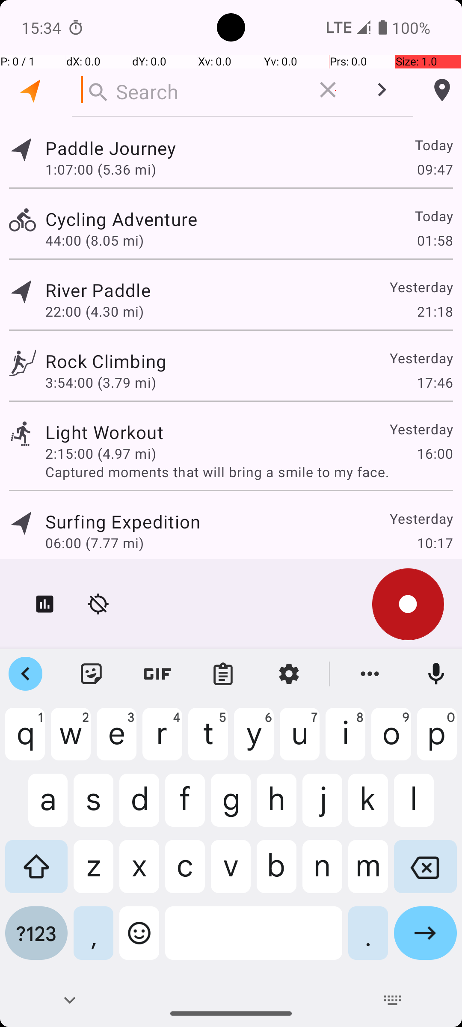 The height and width of the screenshot is (1027, 462). Describe the element at coordinates (106, 361) in the screenshot. I see `Rock Climbing` at that location.